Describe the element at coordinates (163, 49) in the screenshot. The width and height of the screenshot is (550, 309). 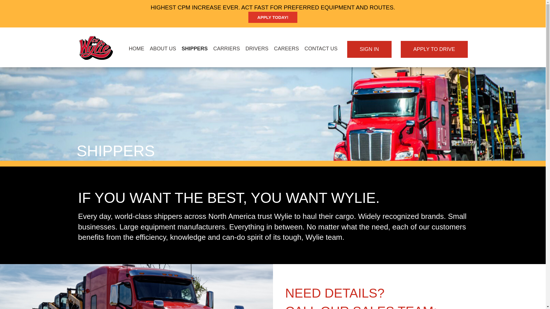
I see `ABOUT US` at that location.